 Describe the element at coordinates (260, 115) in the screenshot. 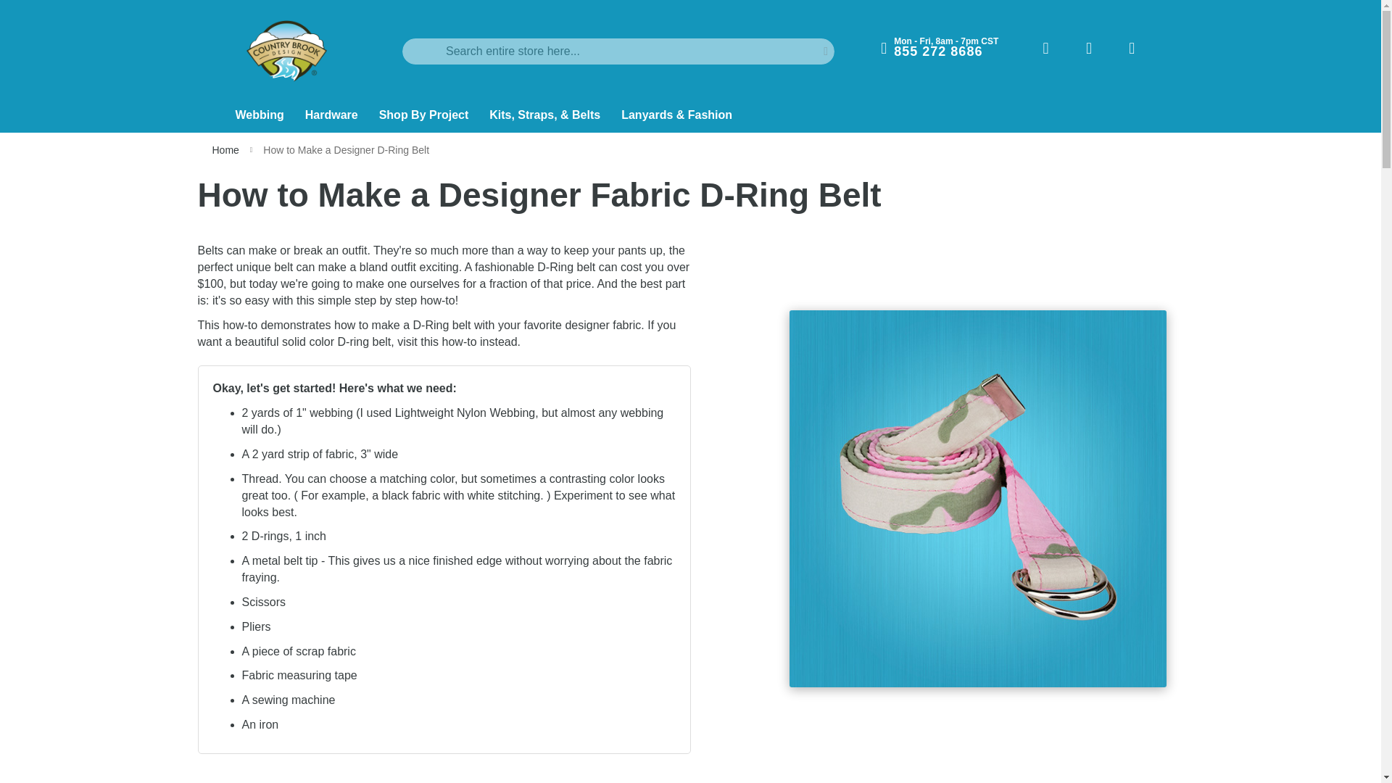

I see `Webbing` at that location.